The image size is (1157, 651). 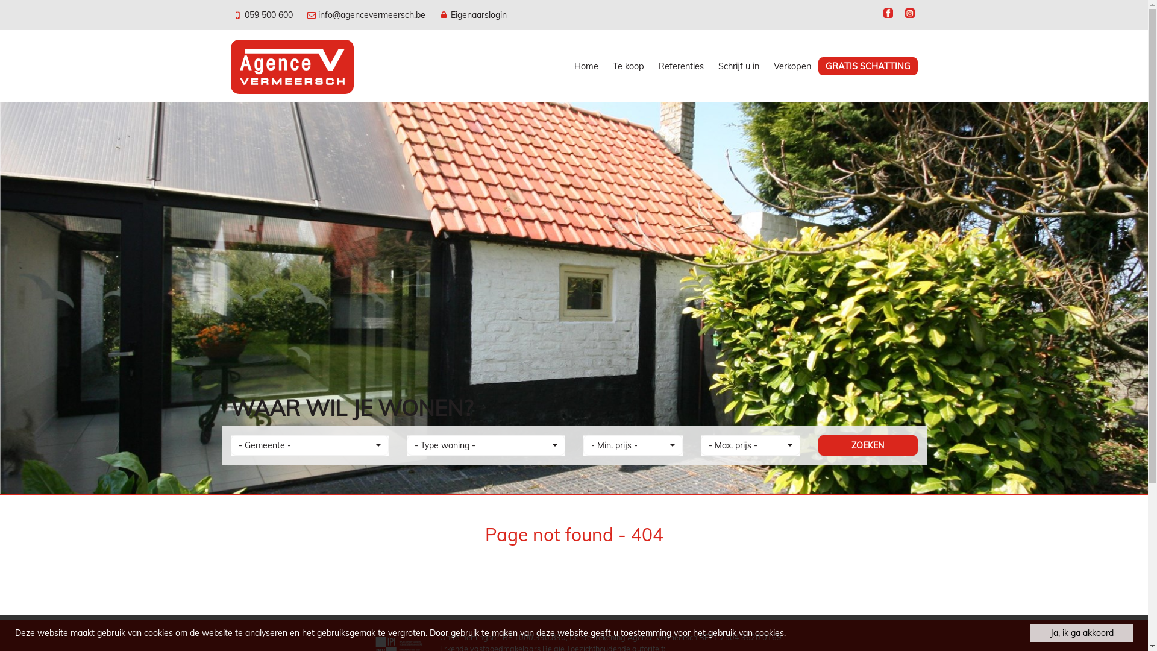 I want to click on - Gemeente -
 , so click(x=310, y=445).